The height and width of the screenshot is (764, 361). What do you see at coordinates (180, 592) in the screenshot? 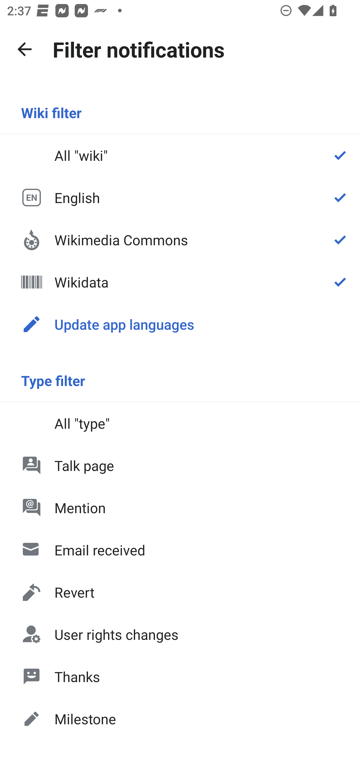
I see `Revert` at bounding box center [180, 592].